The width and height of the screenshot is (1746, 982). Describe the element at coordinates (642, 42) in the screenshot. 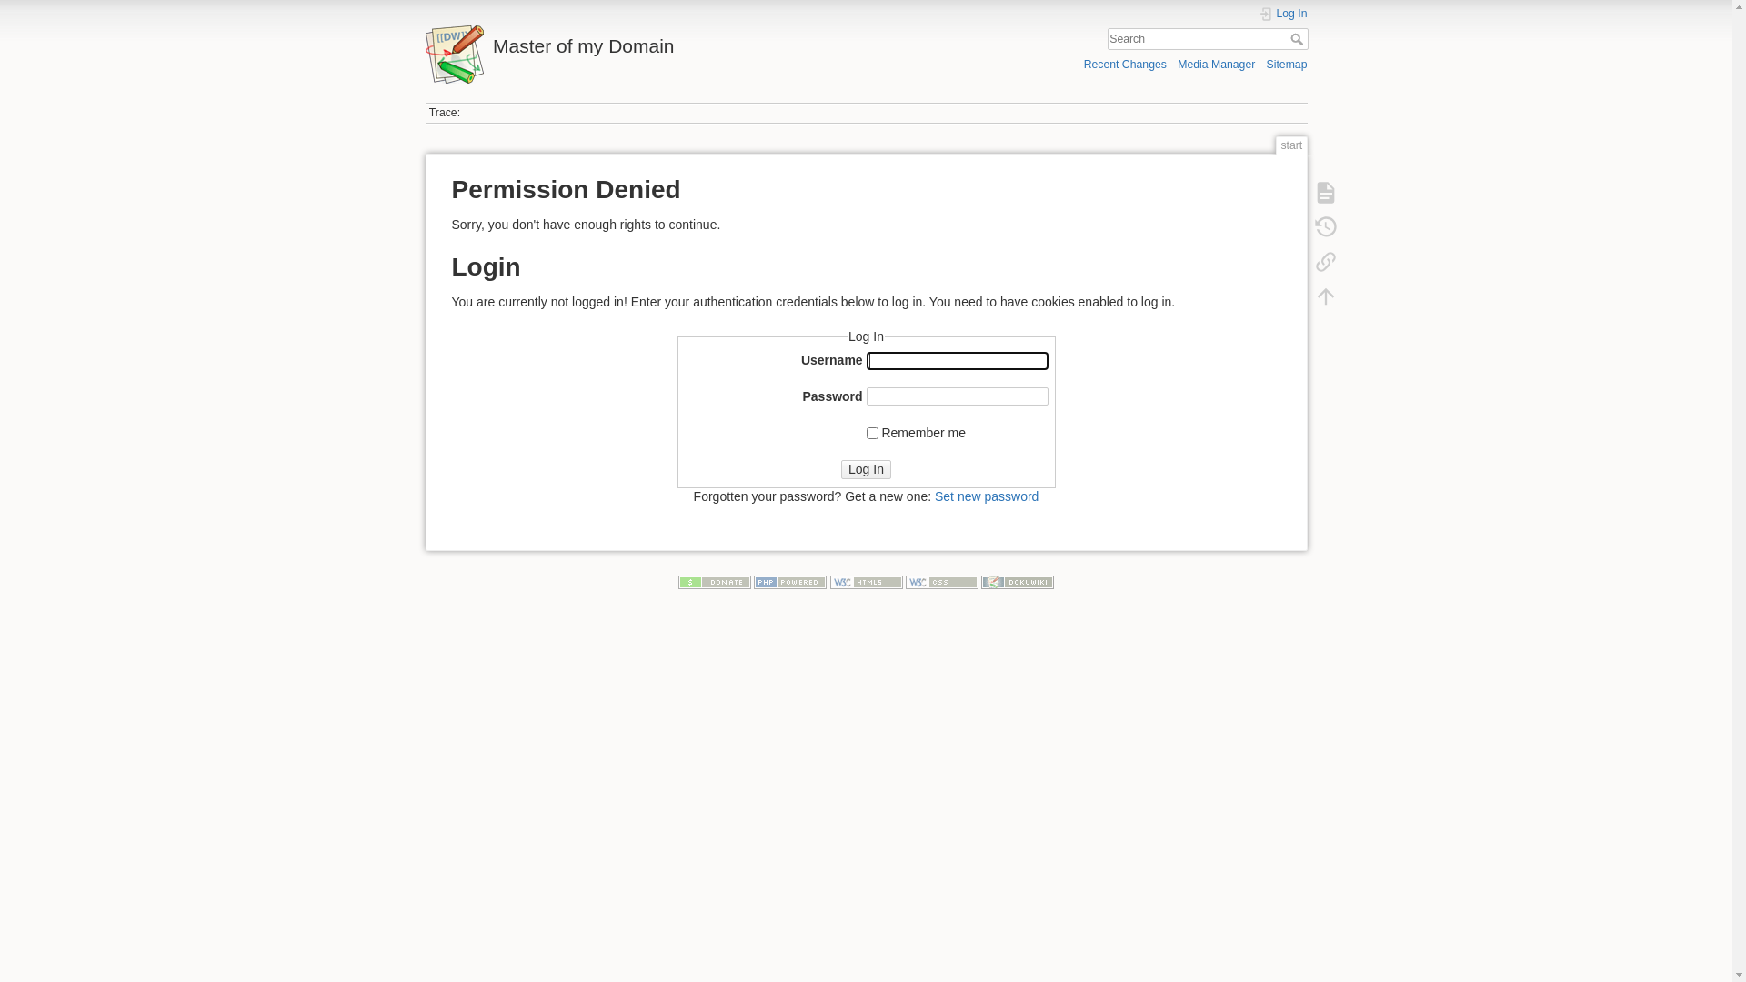

I see `Master of my Domain` at that location.